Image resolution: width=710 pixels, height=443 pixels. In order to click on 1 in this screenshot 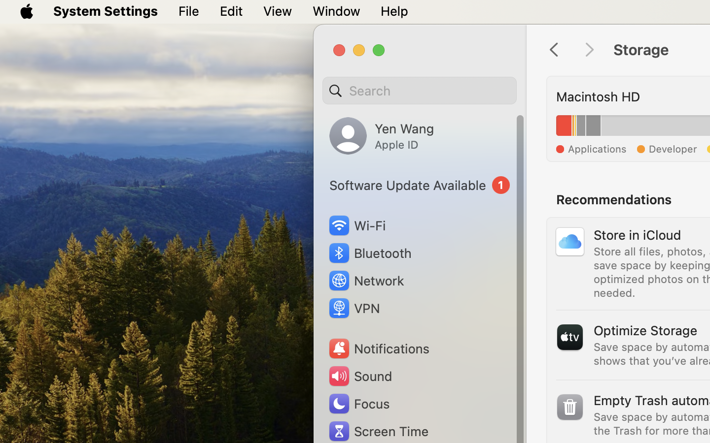, I will do `click(420, 185)`.